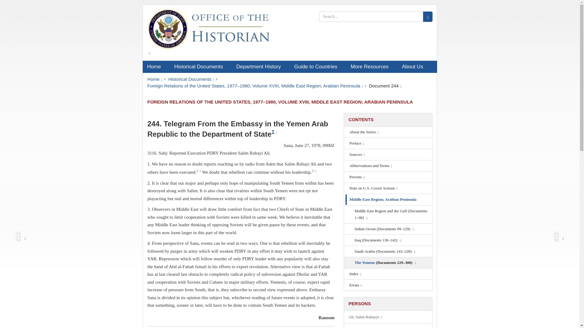  I want to click on About Us, so click(414, 67).